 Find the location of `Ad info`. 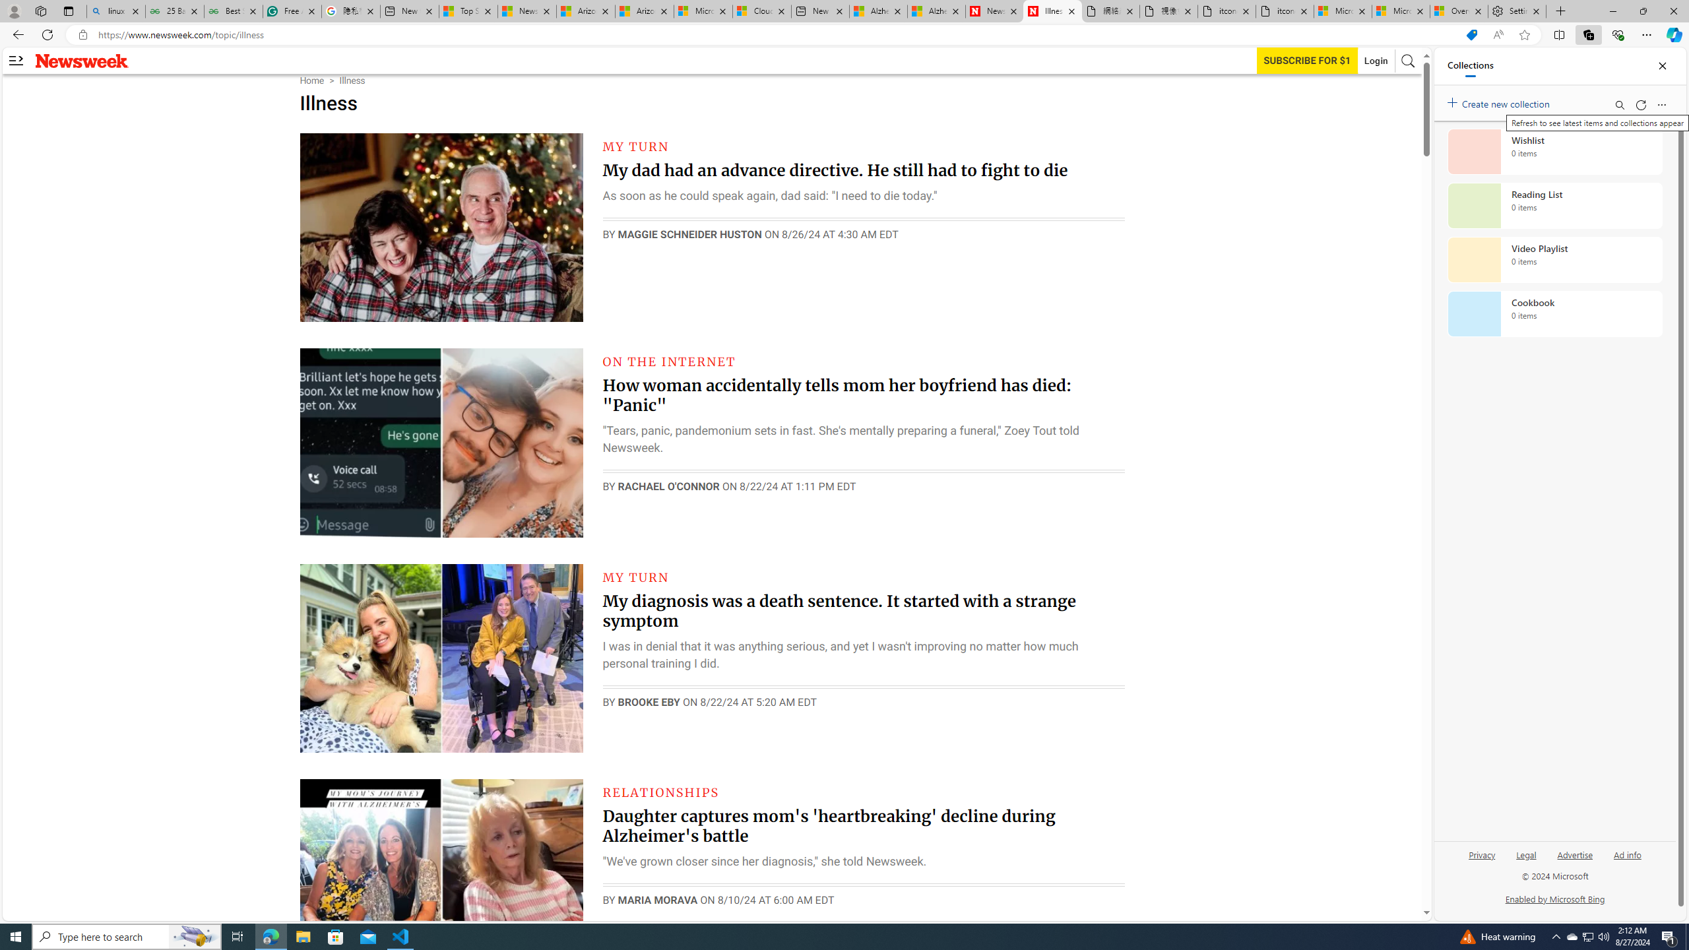

Ad info is located at coordinates (1627, 860).